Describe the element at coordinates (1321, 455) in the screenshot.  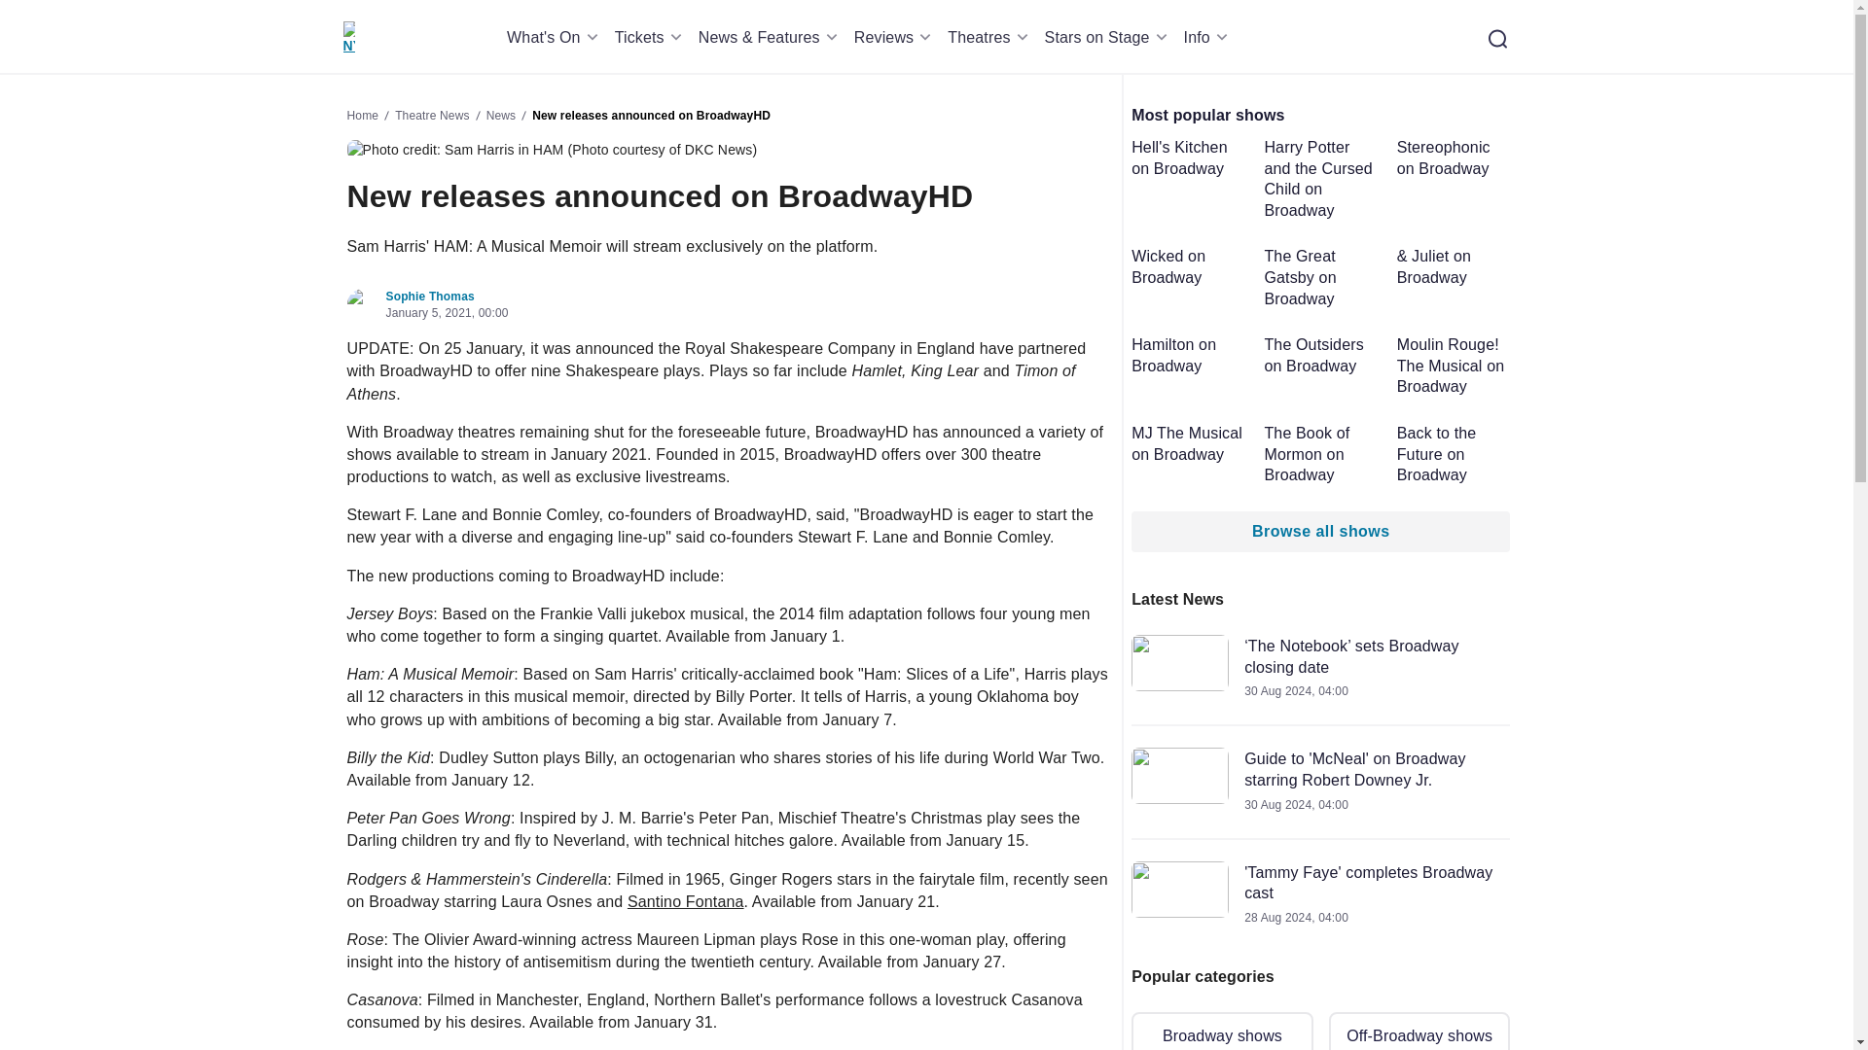
I see `Read more about The Book of Mormon on Broadway` at that location.